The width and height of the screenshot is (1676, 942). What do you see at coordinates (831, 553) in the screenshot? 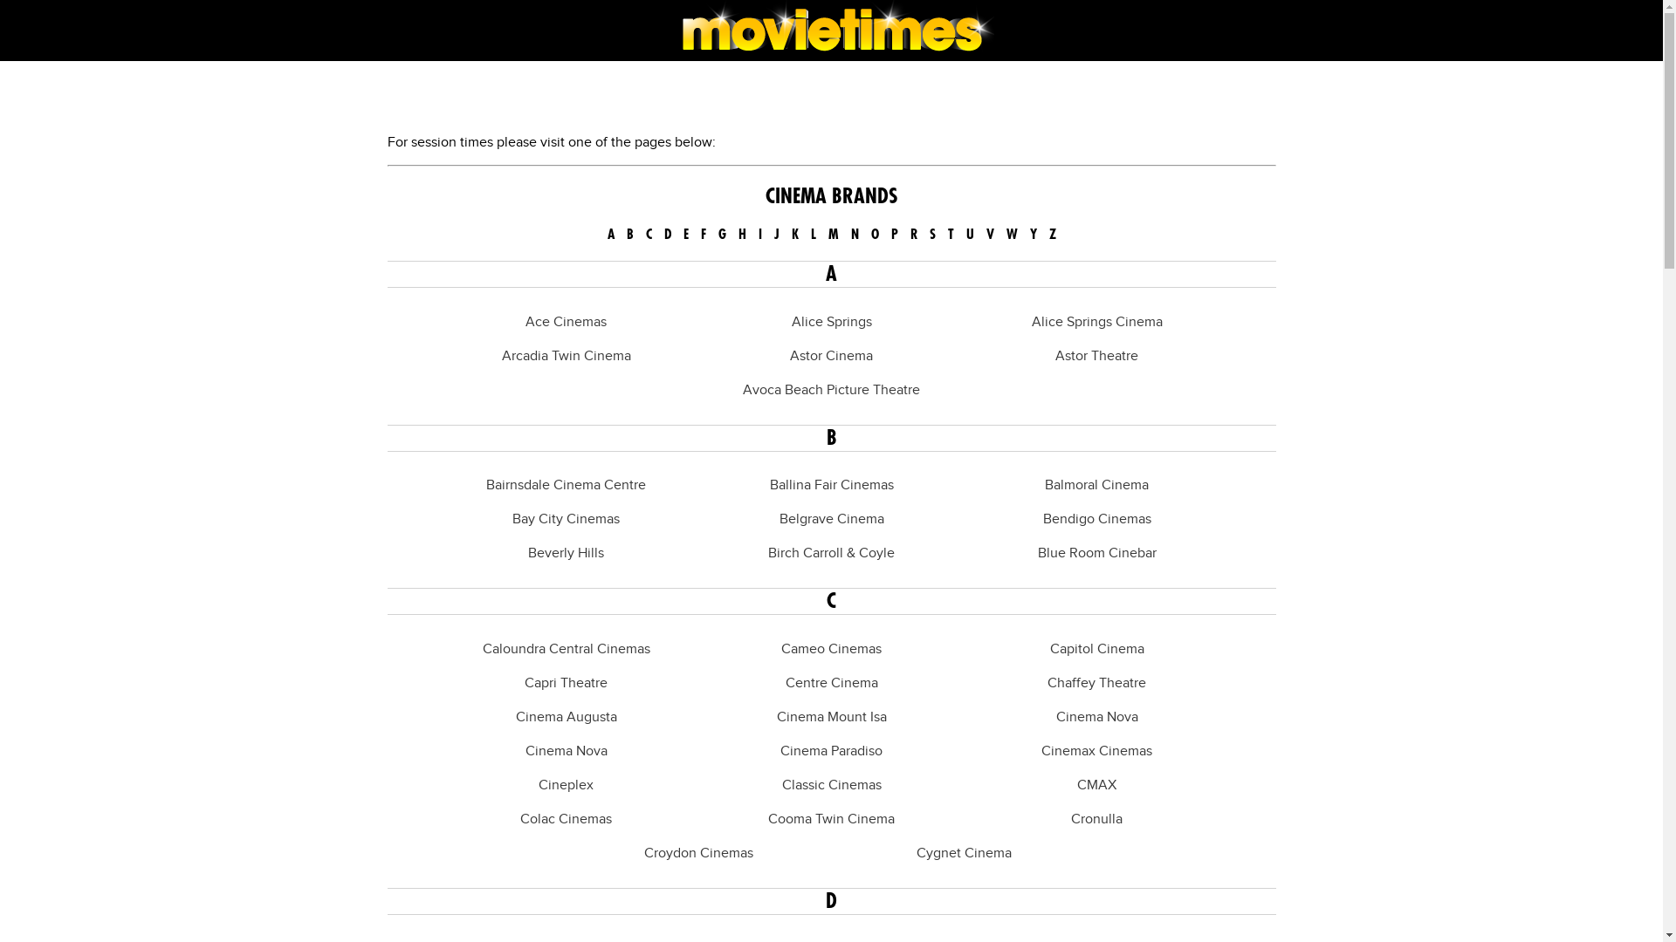
I see `Birch Carroll & Coyle` at bounding box center [831, 553].